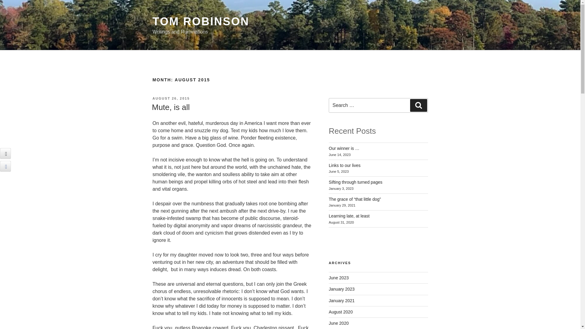 The width and height of the screenshot is (585, 329). I want to click on AUGUST 26, 2015, so click(171, 98).